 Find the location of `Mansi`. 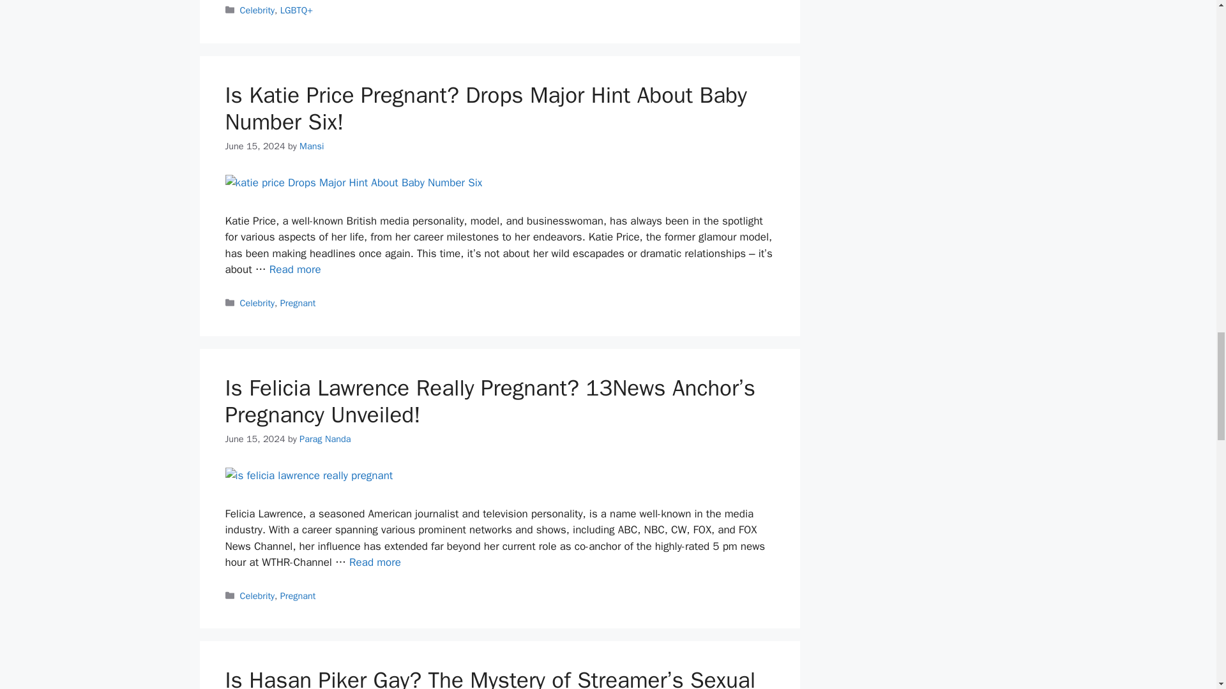

Mansi is located at coordinates (311, 145).